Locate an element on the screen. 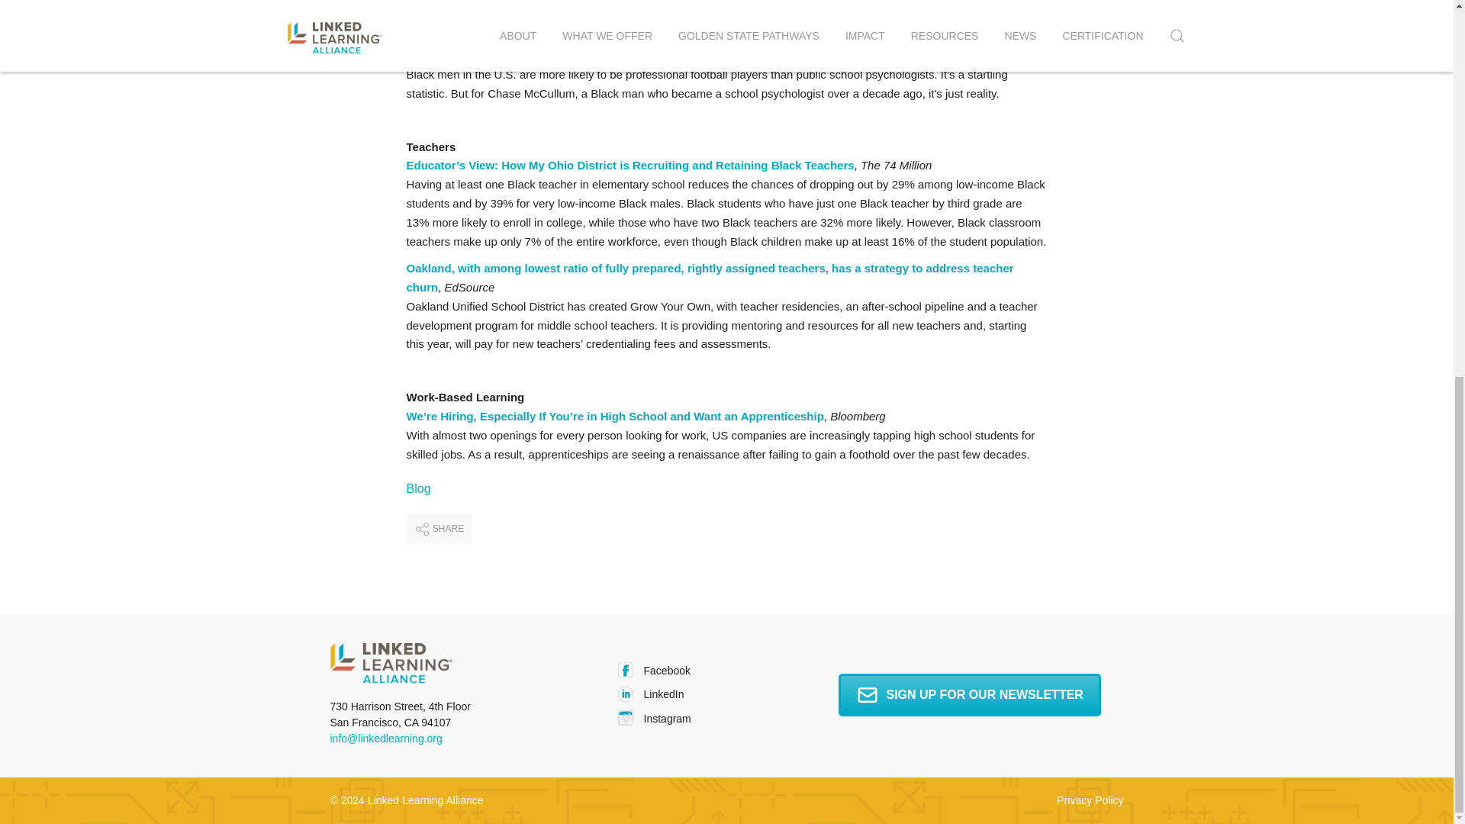 This screenshot has height=824, width=1465. Blog is located at coordinates (418, 488).